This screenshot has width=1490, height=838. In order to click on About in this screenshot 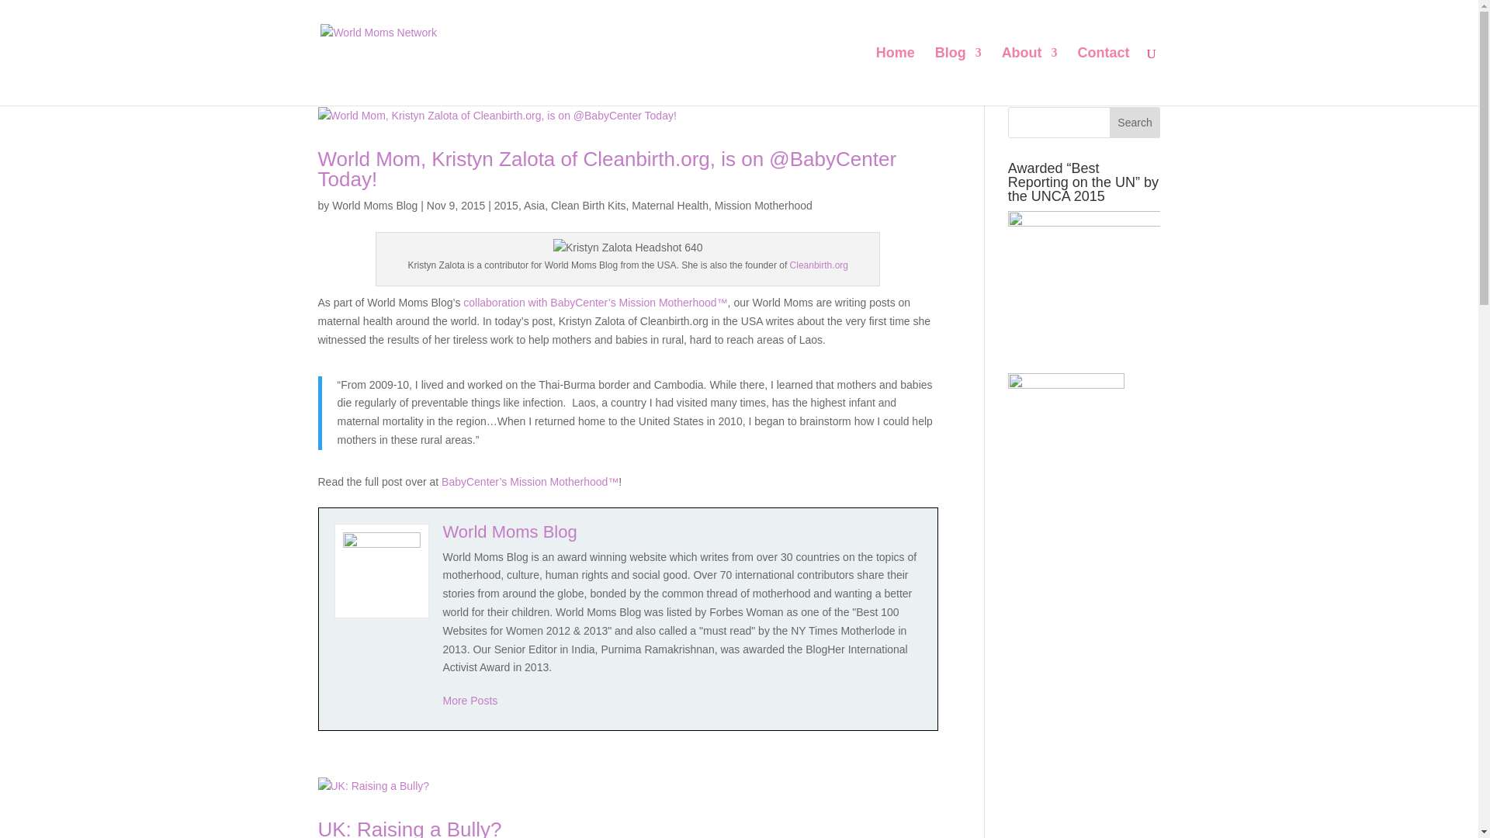, I will do `click(1029, 76)`.